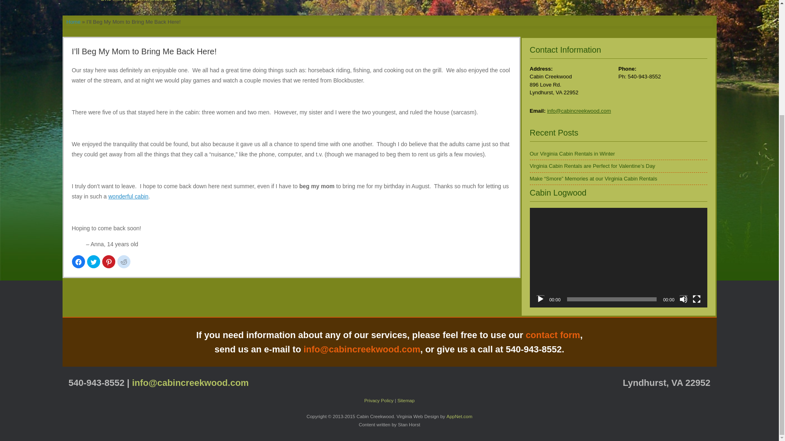 The width and height of the screenshot is (785, 441). What do you see at coordinates (406, 401) in the screenshot?
I see `Sitemap` at bounding box center [406, 401].